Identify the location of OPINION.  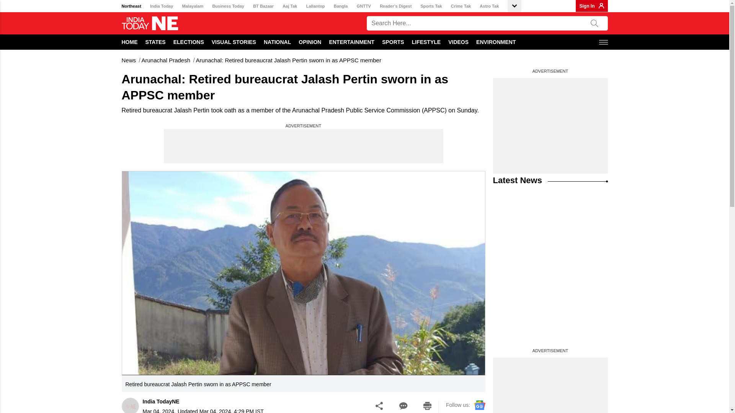
(310, 42).